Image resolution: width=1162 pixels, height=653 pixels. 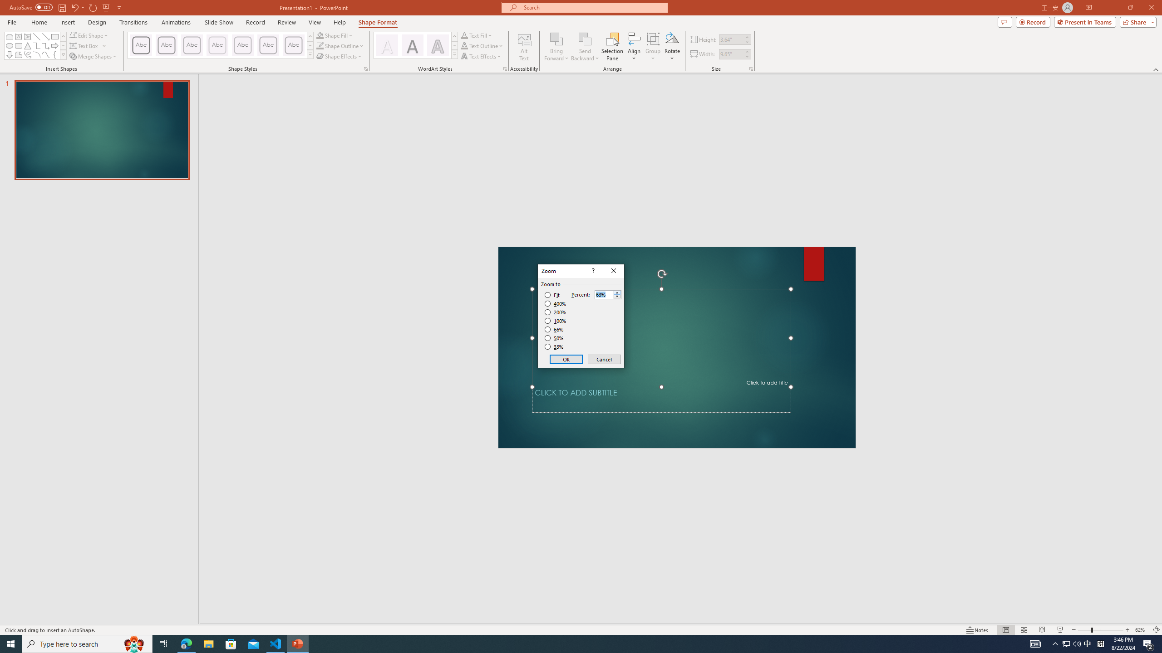 What do you see at coordinates (613, 47) in the screenshot?
I see `Selection Pane...` at bounding box center [613, 47].